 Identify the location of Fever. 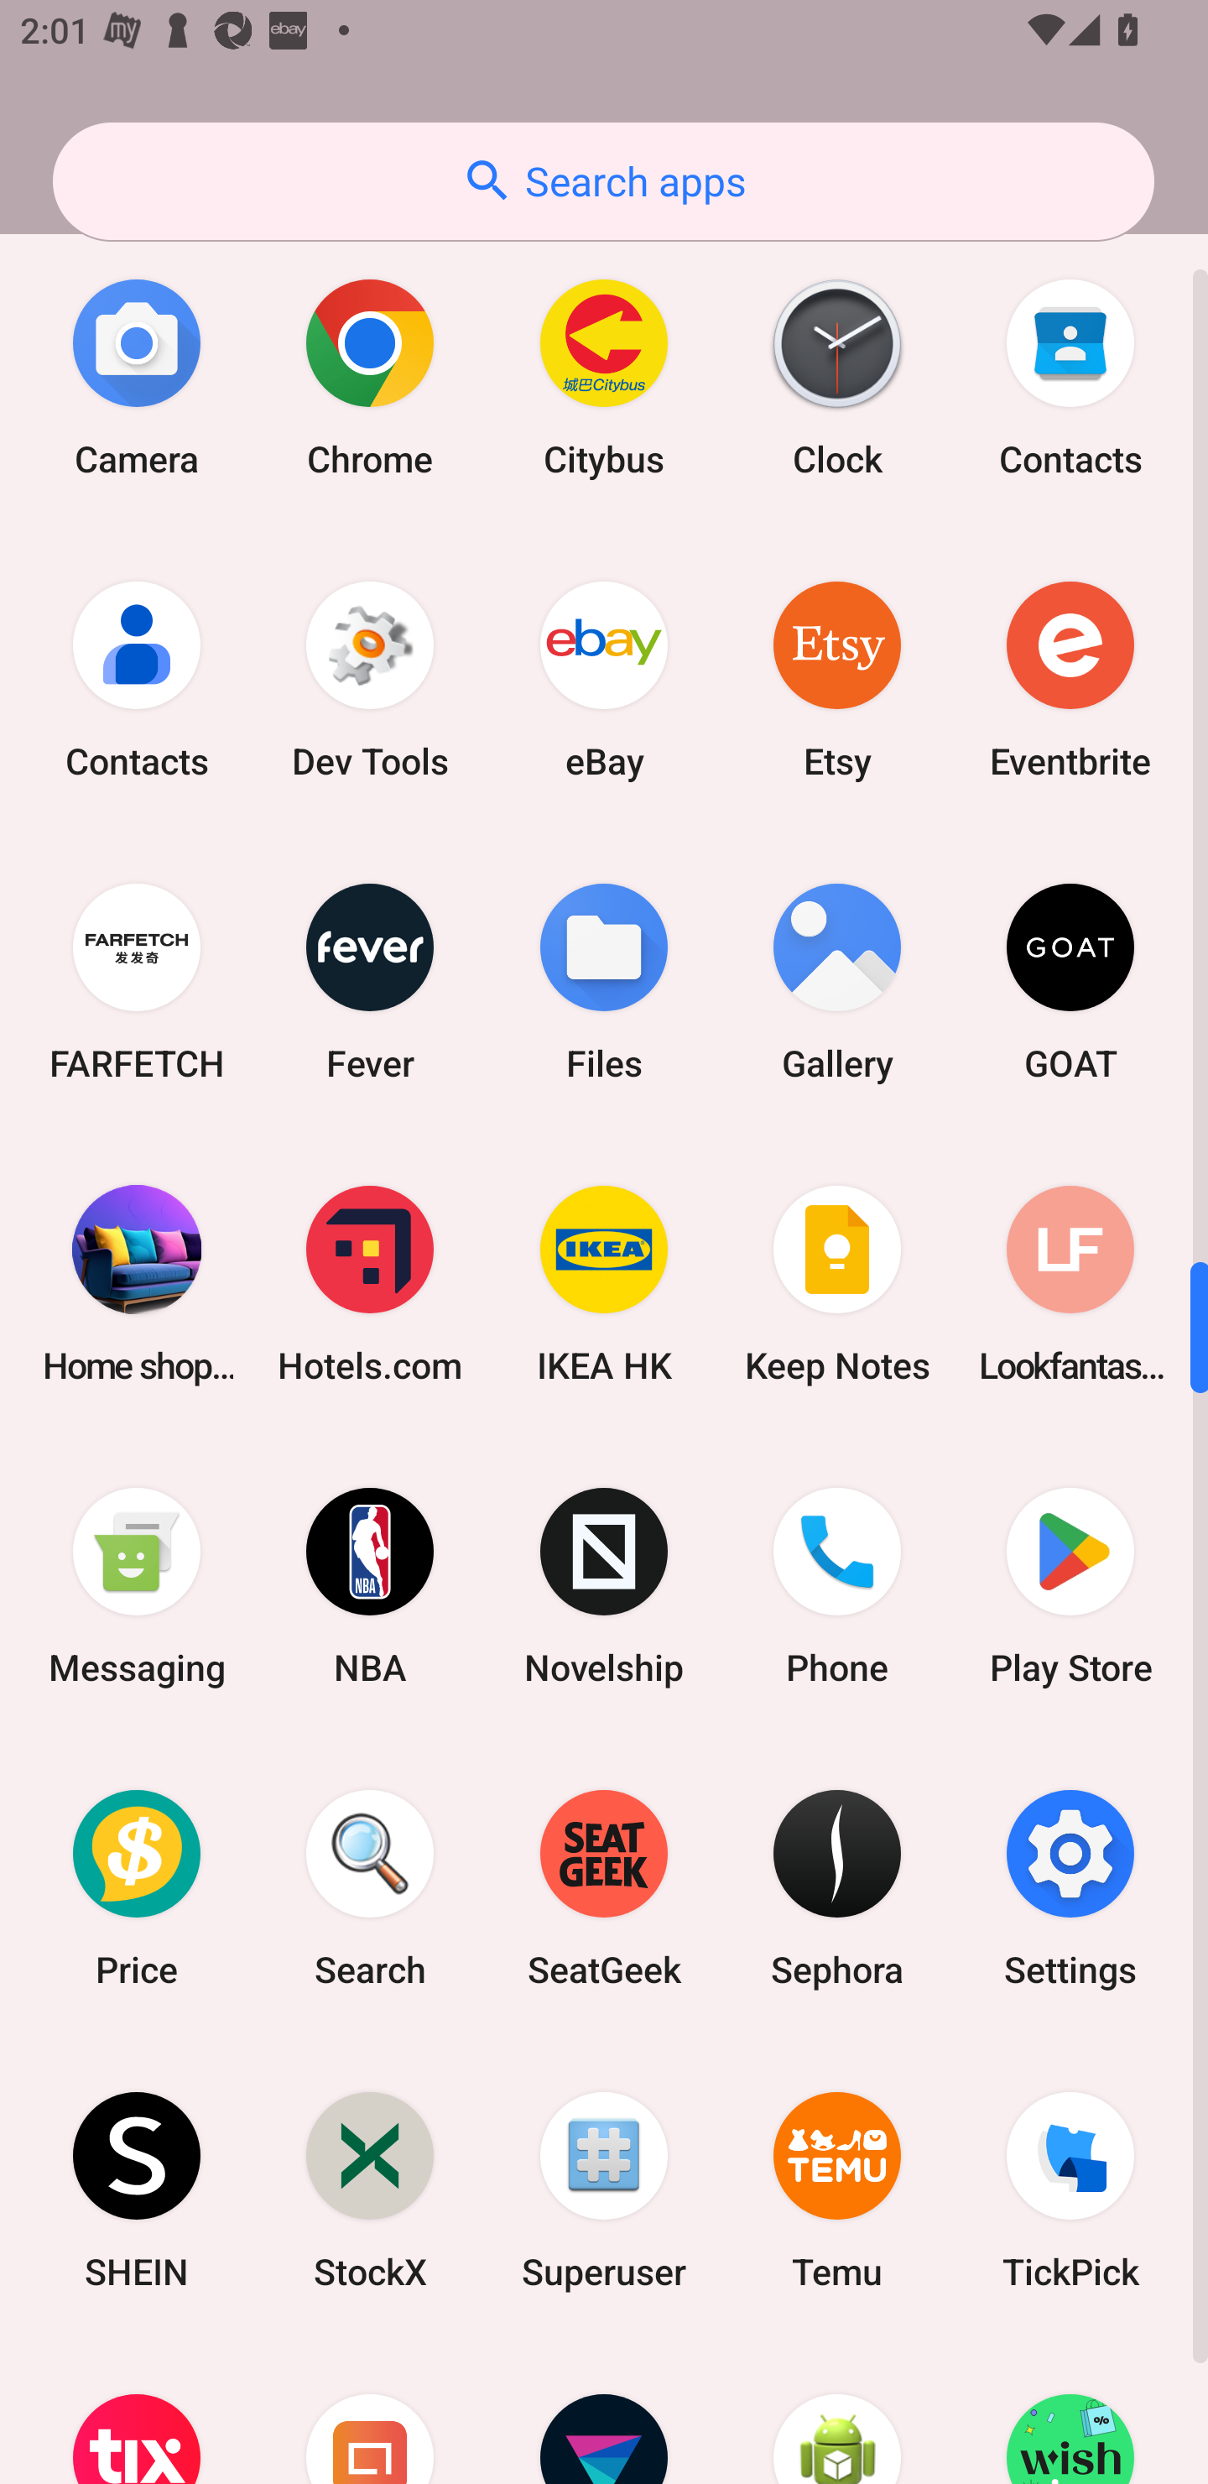
(370, 980).